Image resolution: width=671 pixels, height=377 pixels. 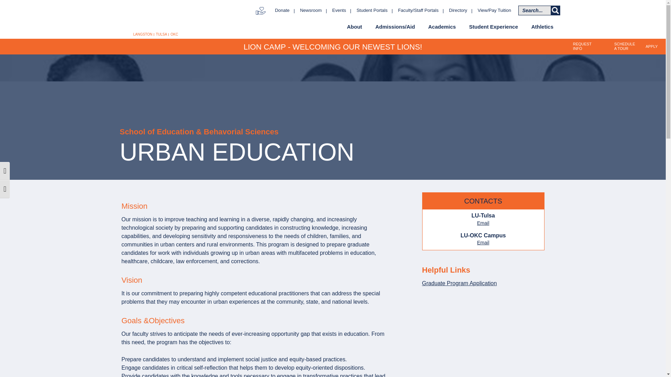 What do you see at coordinates (339, 10) in the screenshot?
I see `Events` at bounding box center [339, 10].